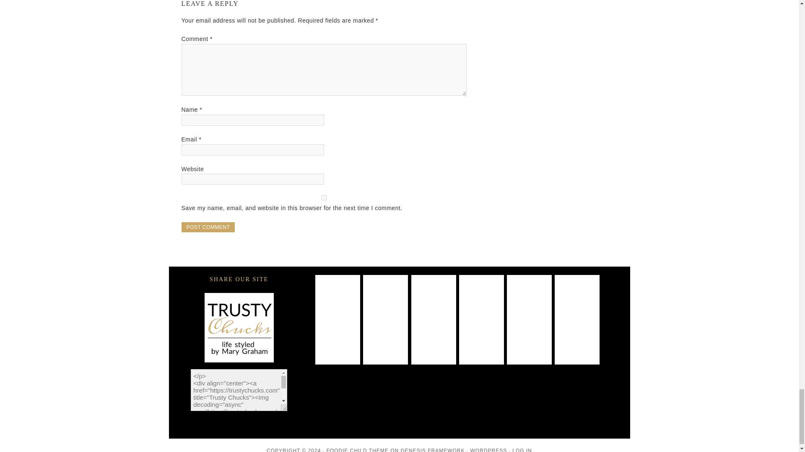 The width and height of the screenshot is (805, 452). What do you see at coordinates (338, 297) in the screenshot?
I see `paint colors, for now` at bounding box center [338, 297].